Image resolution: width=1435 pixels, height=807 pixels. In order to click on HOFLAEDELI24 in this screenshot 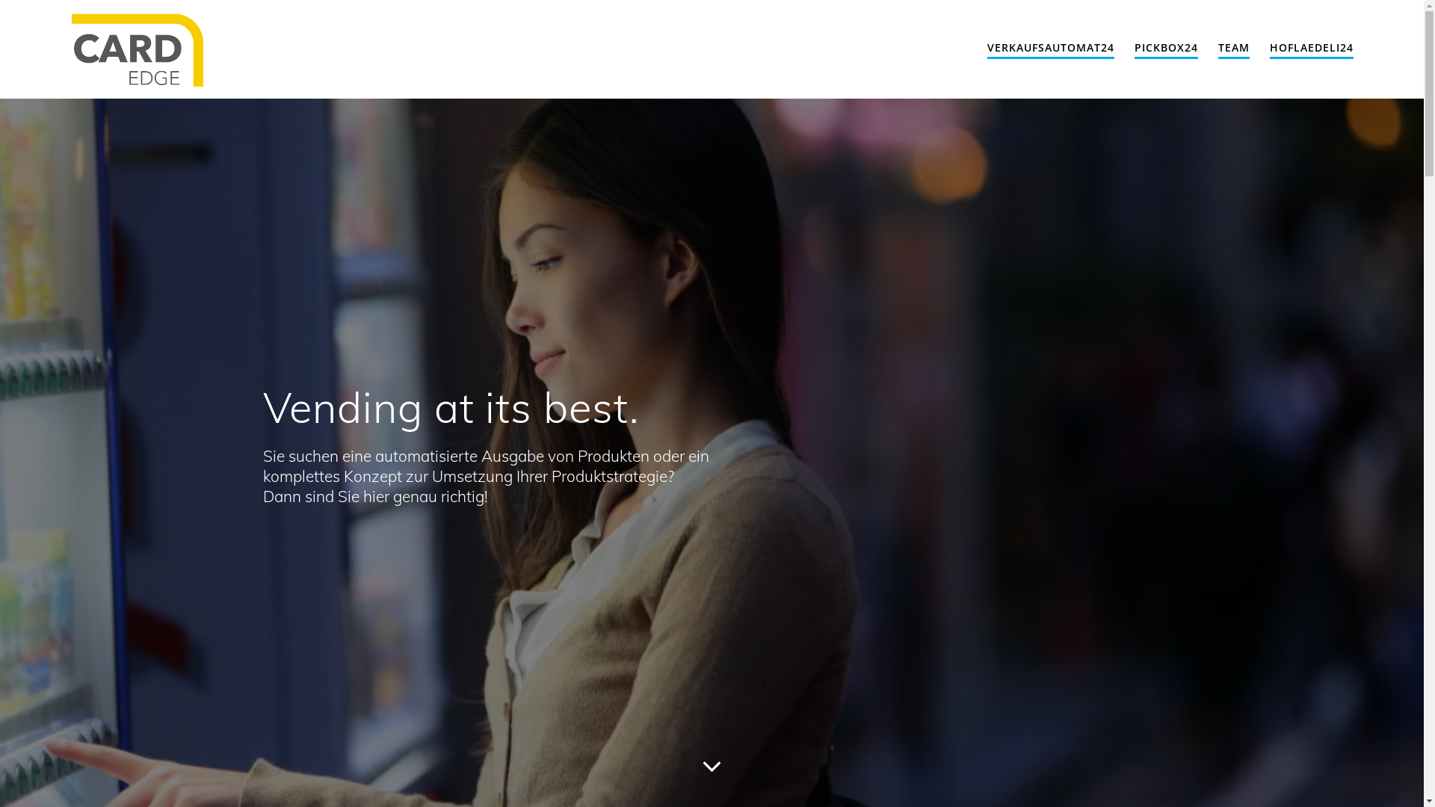, I will do `click(1312, 49)`.